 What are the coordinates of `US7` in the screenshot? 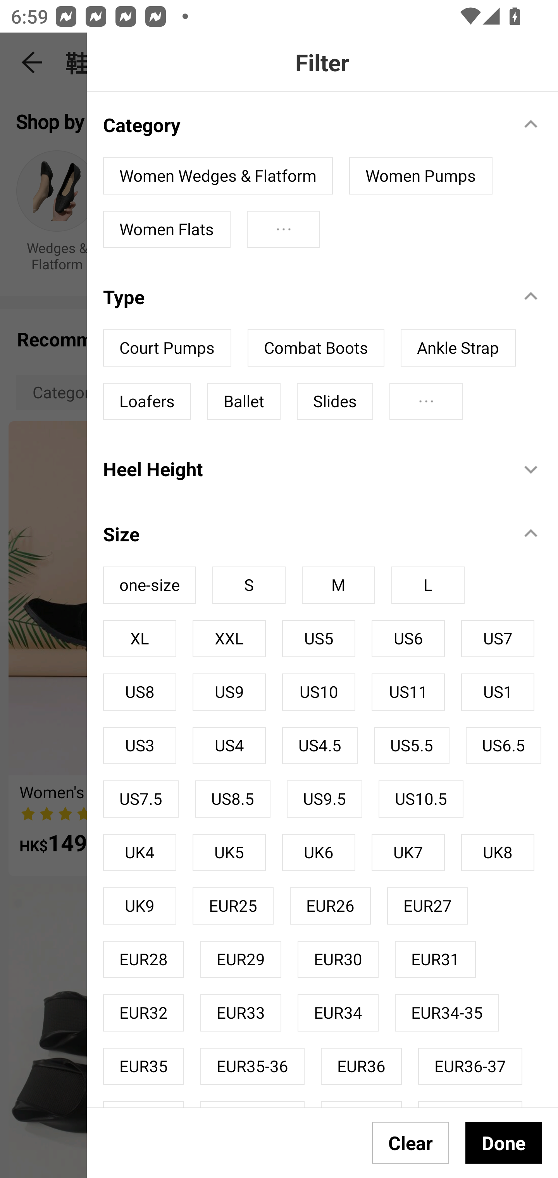 It's located at (498, 639).